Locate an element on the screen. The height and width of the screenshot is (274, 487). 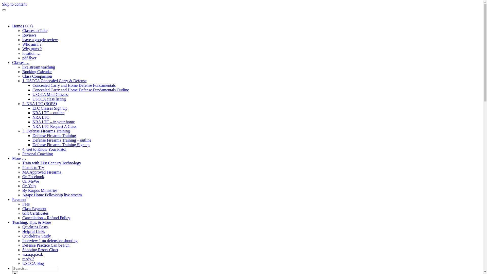
NRA LTC is located at coordinates (41, 117).